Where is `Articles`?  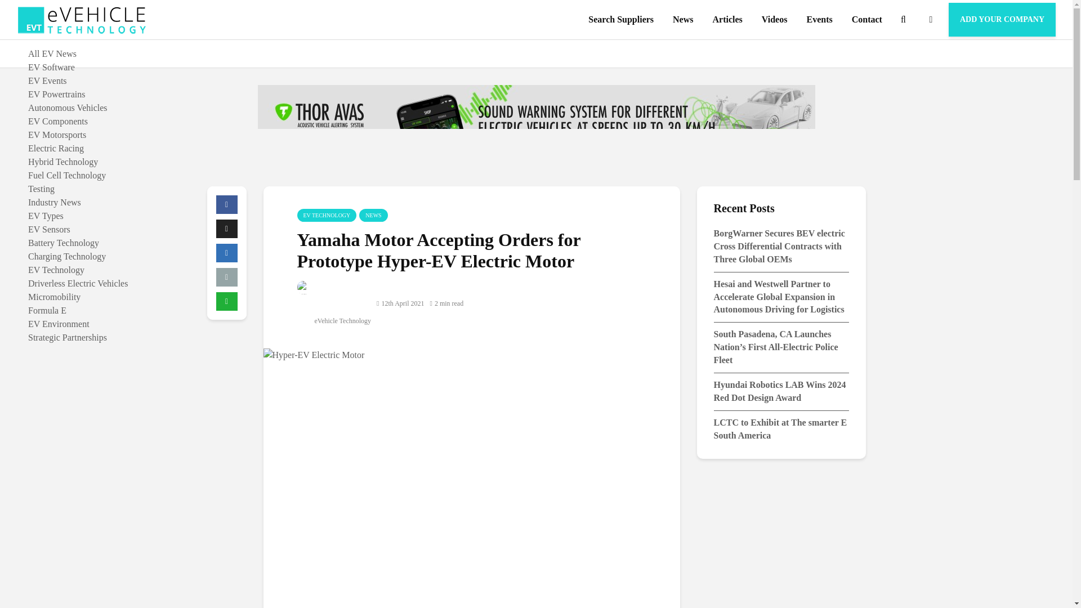 Articles is located at coordinates (726, 20).